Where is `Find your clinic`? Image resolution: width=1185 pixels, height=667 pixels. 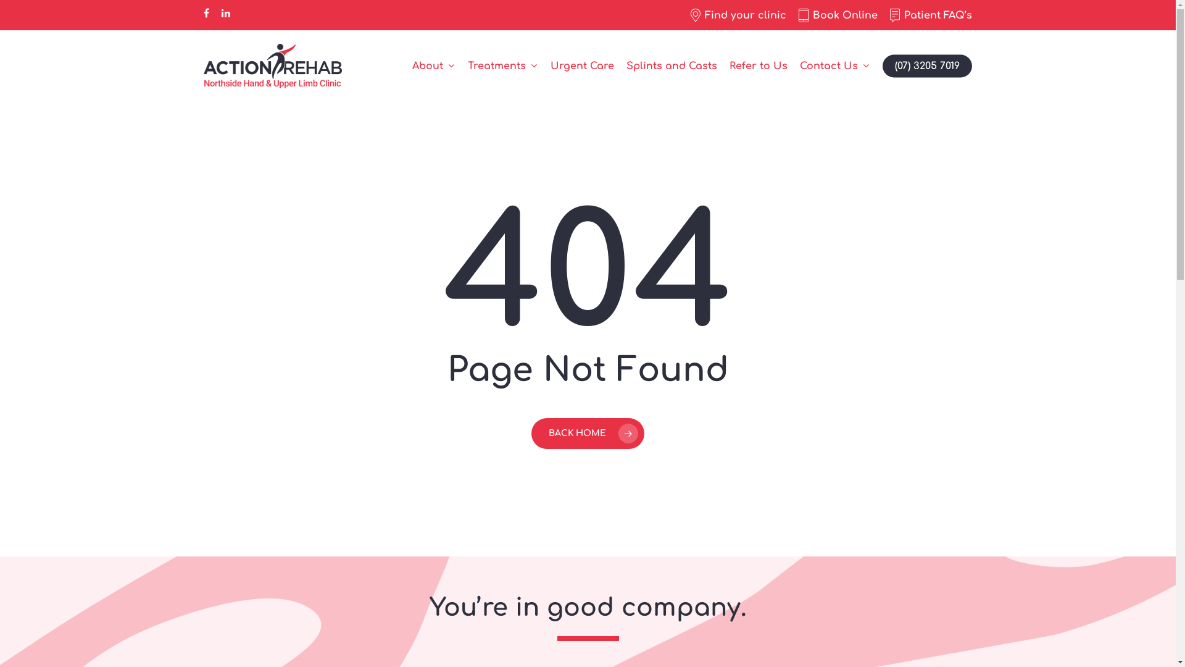 Find your clinic is located at coordinates (738, 15).